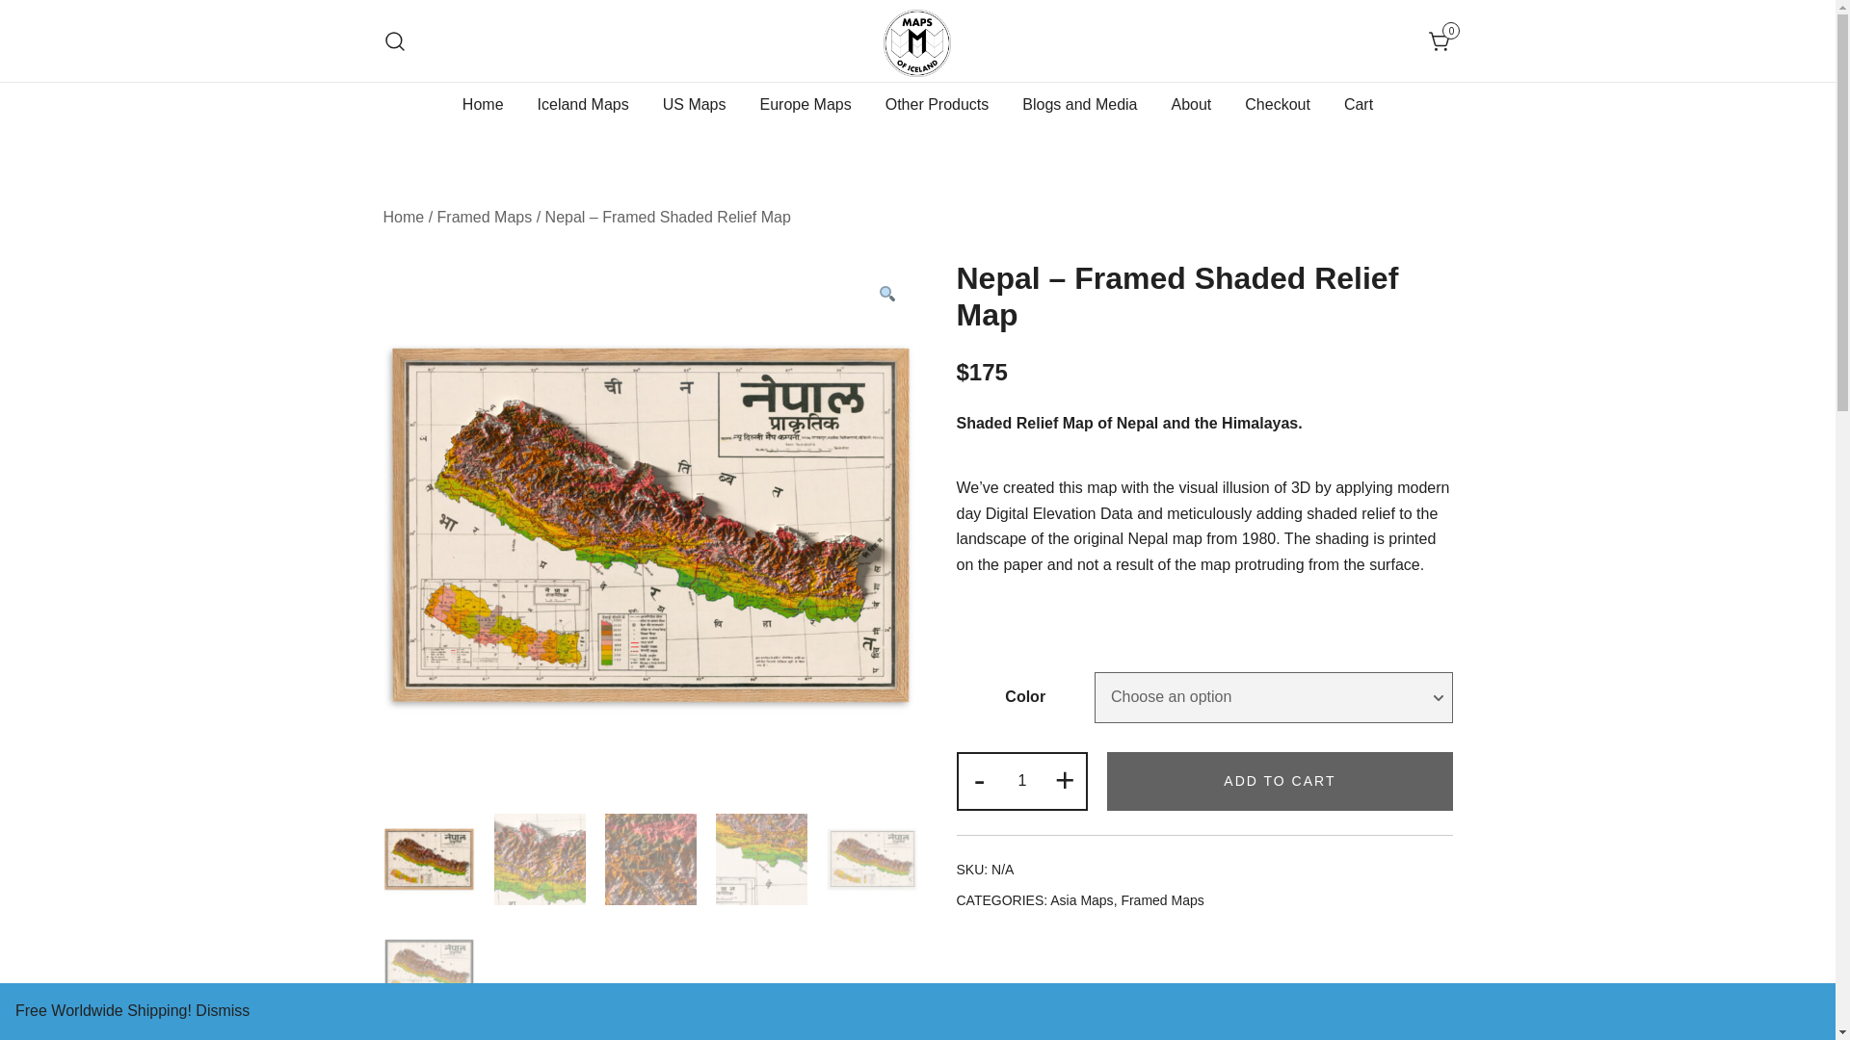  Describe the element at coordinates (821, 98) in the screenshot. I see `Maps of Iceland` at that location.